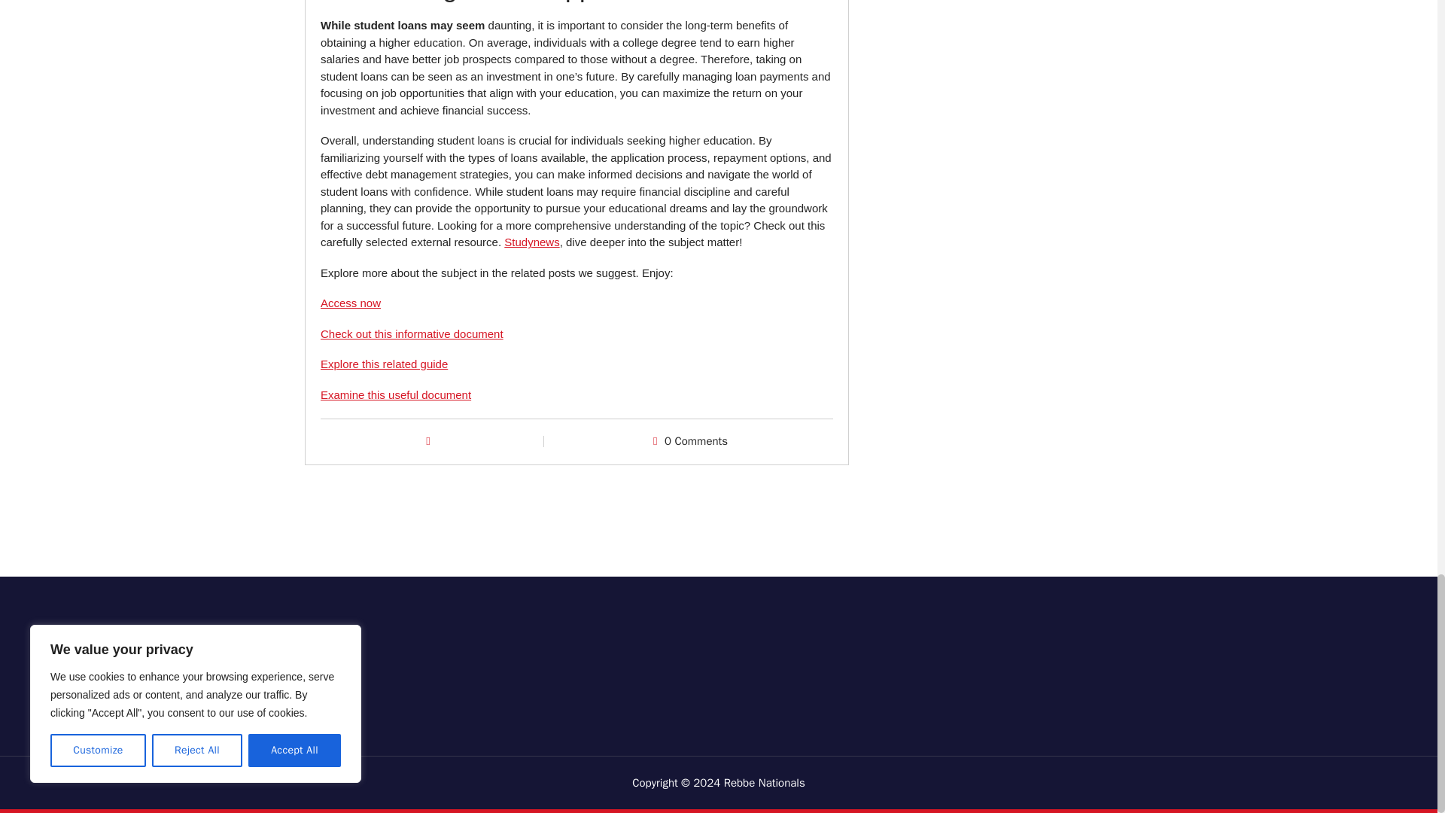  What do you see at coordinates (412, 334) in the screenshot?
I see `Check out this informative document` at bounding box center [412, 334].